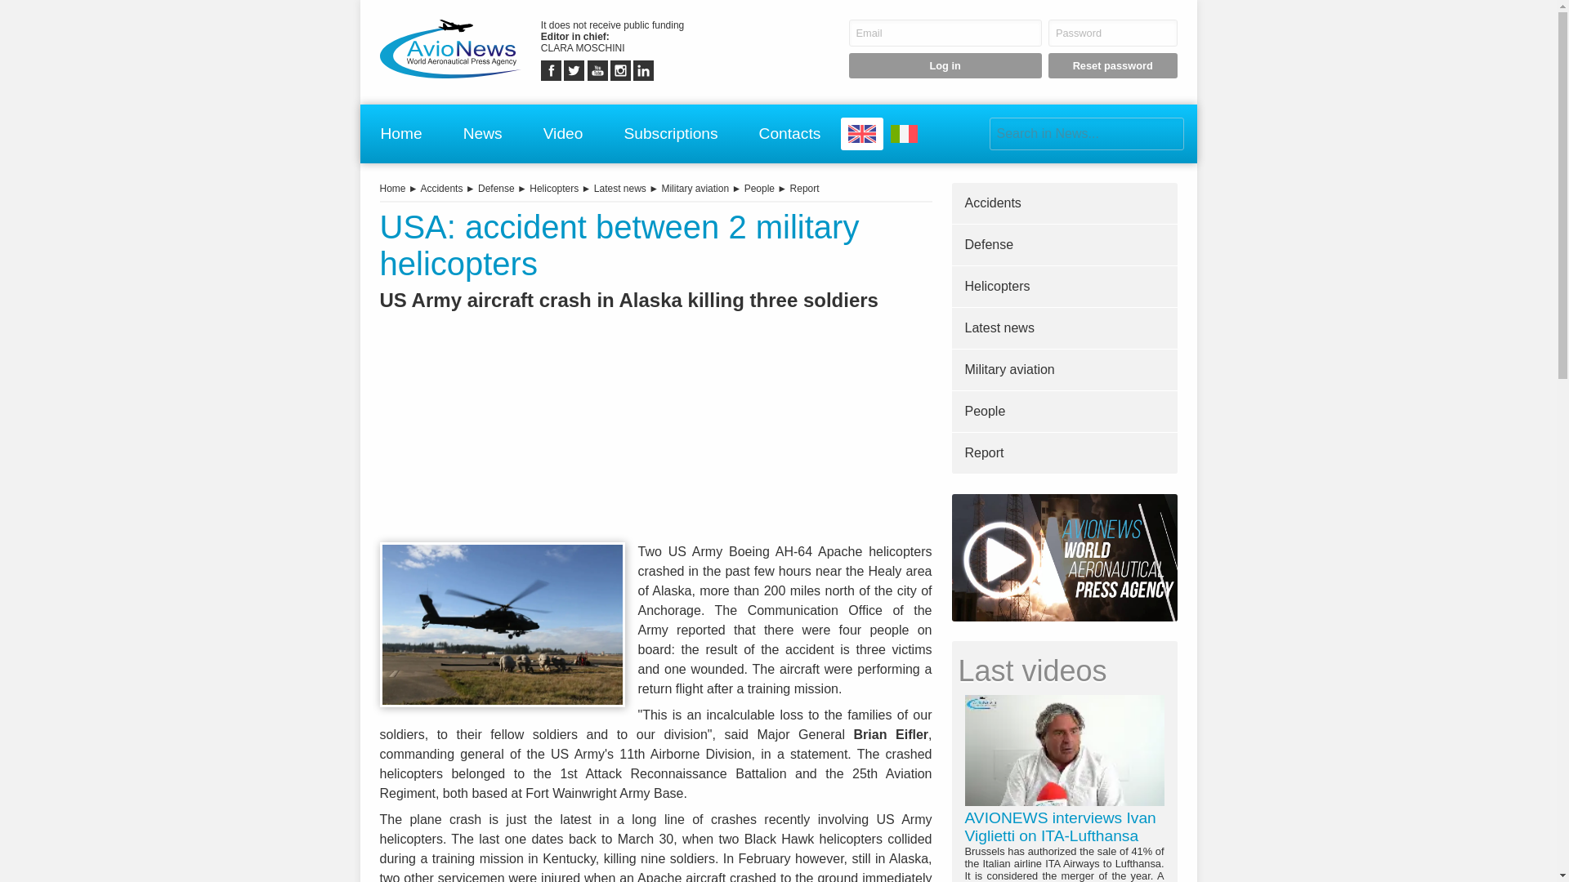 The height and width of the screenshot is (882, 1569). Describe the element at coordinates (619, 70) in the screenshot. I see `Visit our Instagram page` at that location.